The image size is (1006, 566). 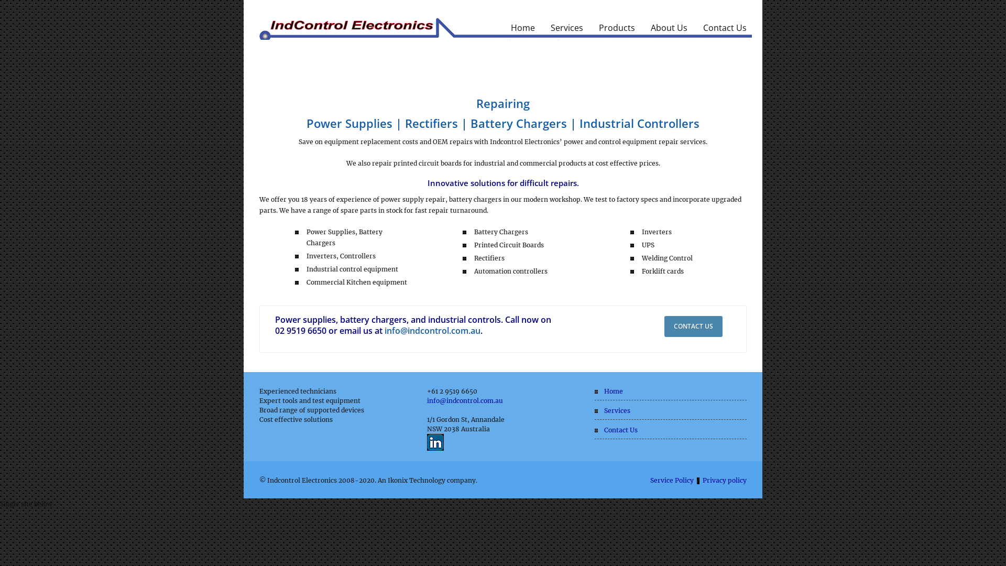 What do you see at coordinates (669, 31) in the screenshot?
I see `About Us` at bounding box center [669, 31].